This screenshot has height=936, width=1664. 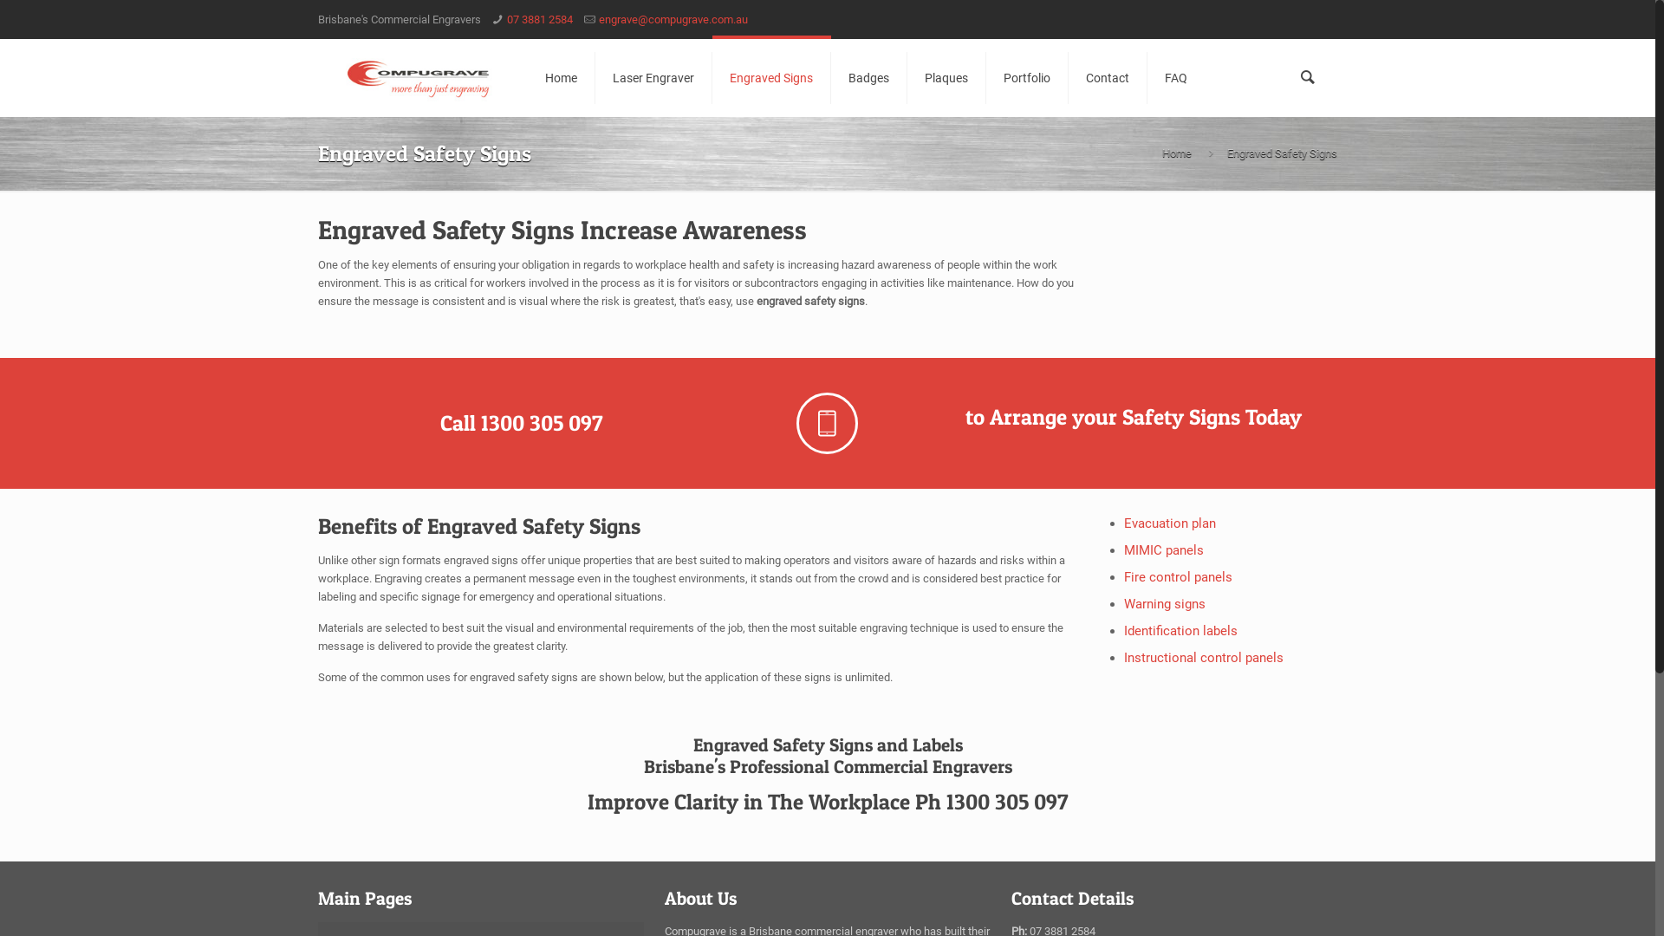 I want to click on engrave@compugrave.com.au, so click(x=673, y=19).